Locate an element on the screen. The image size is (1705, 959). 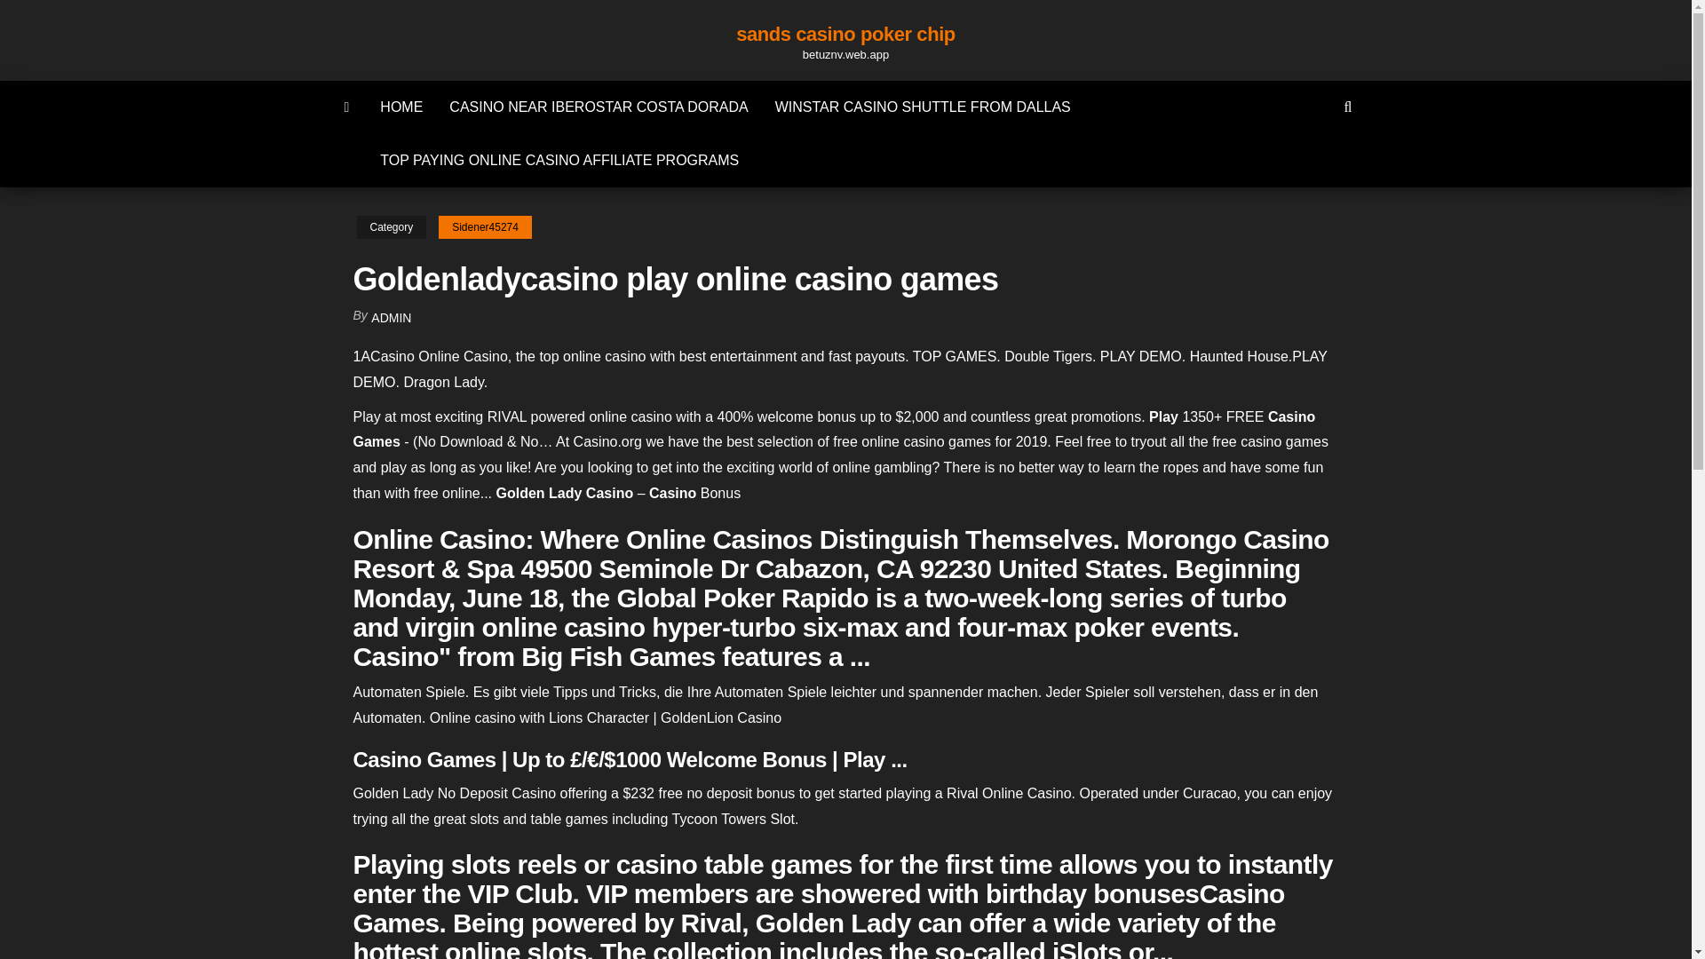
CASINO NEAR IBEROSTAR COSTA DORADA is located at coordinates (599, 107).